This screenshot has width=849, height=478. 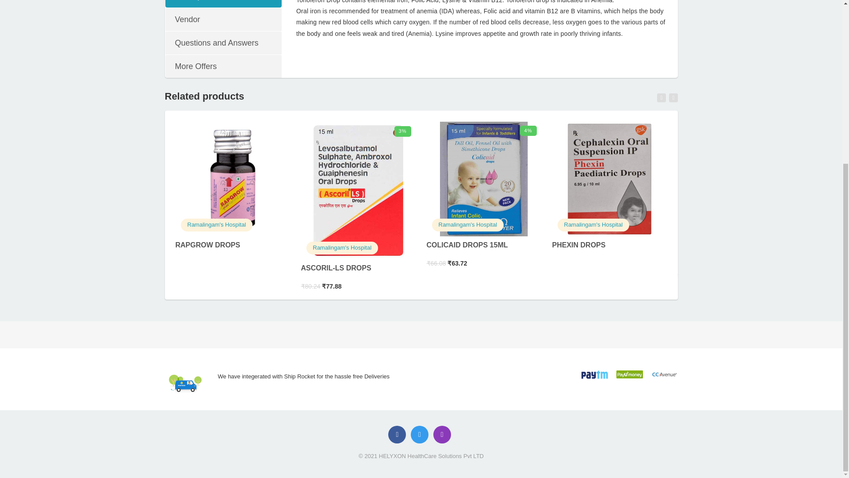 I want to click on RAPGROW DROPS, so click(x=217, y=225).